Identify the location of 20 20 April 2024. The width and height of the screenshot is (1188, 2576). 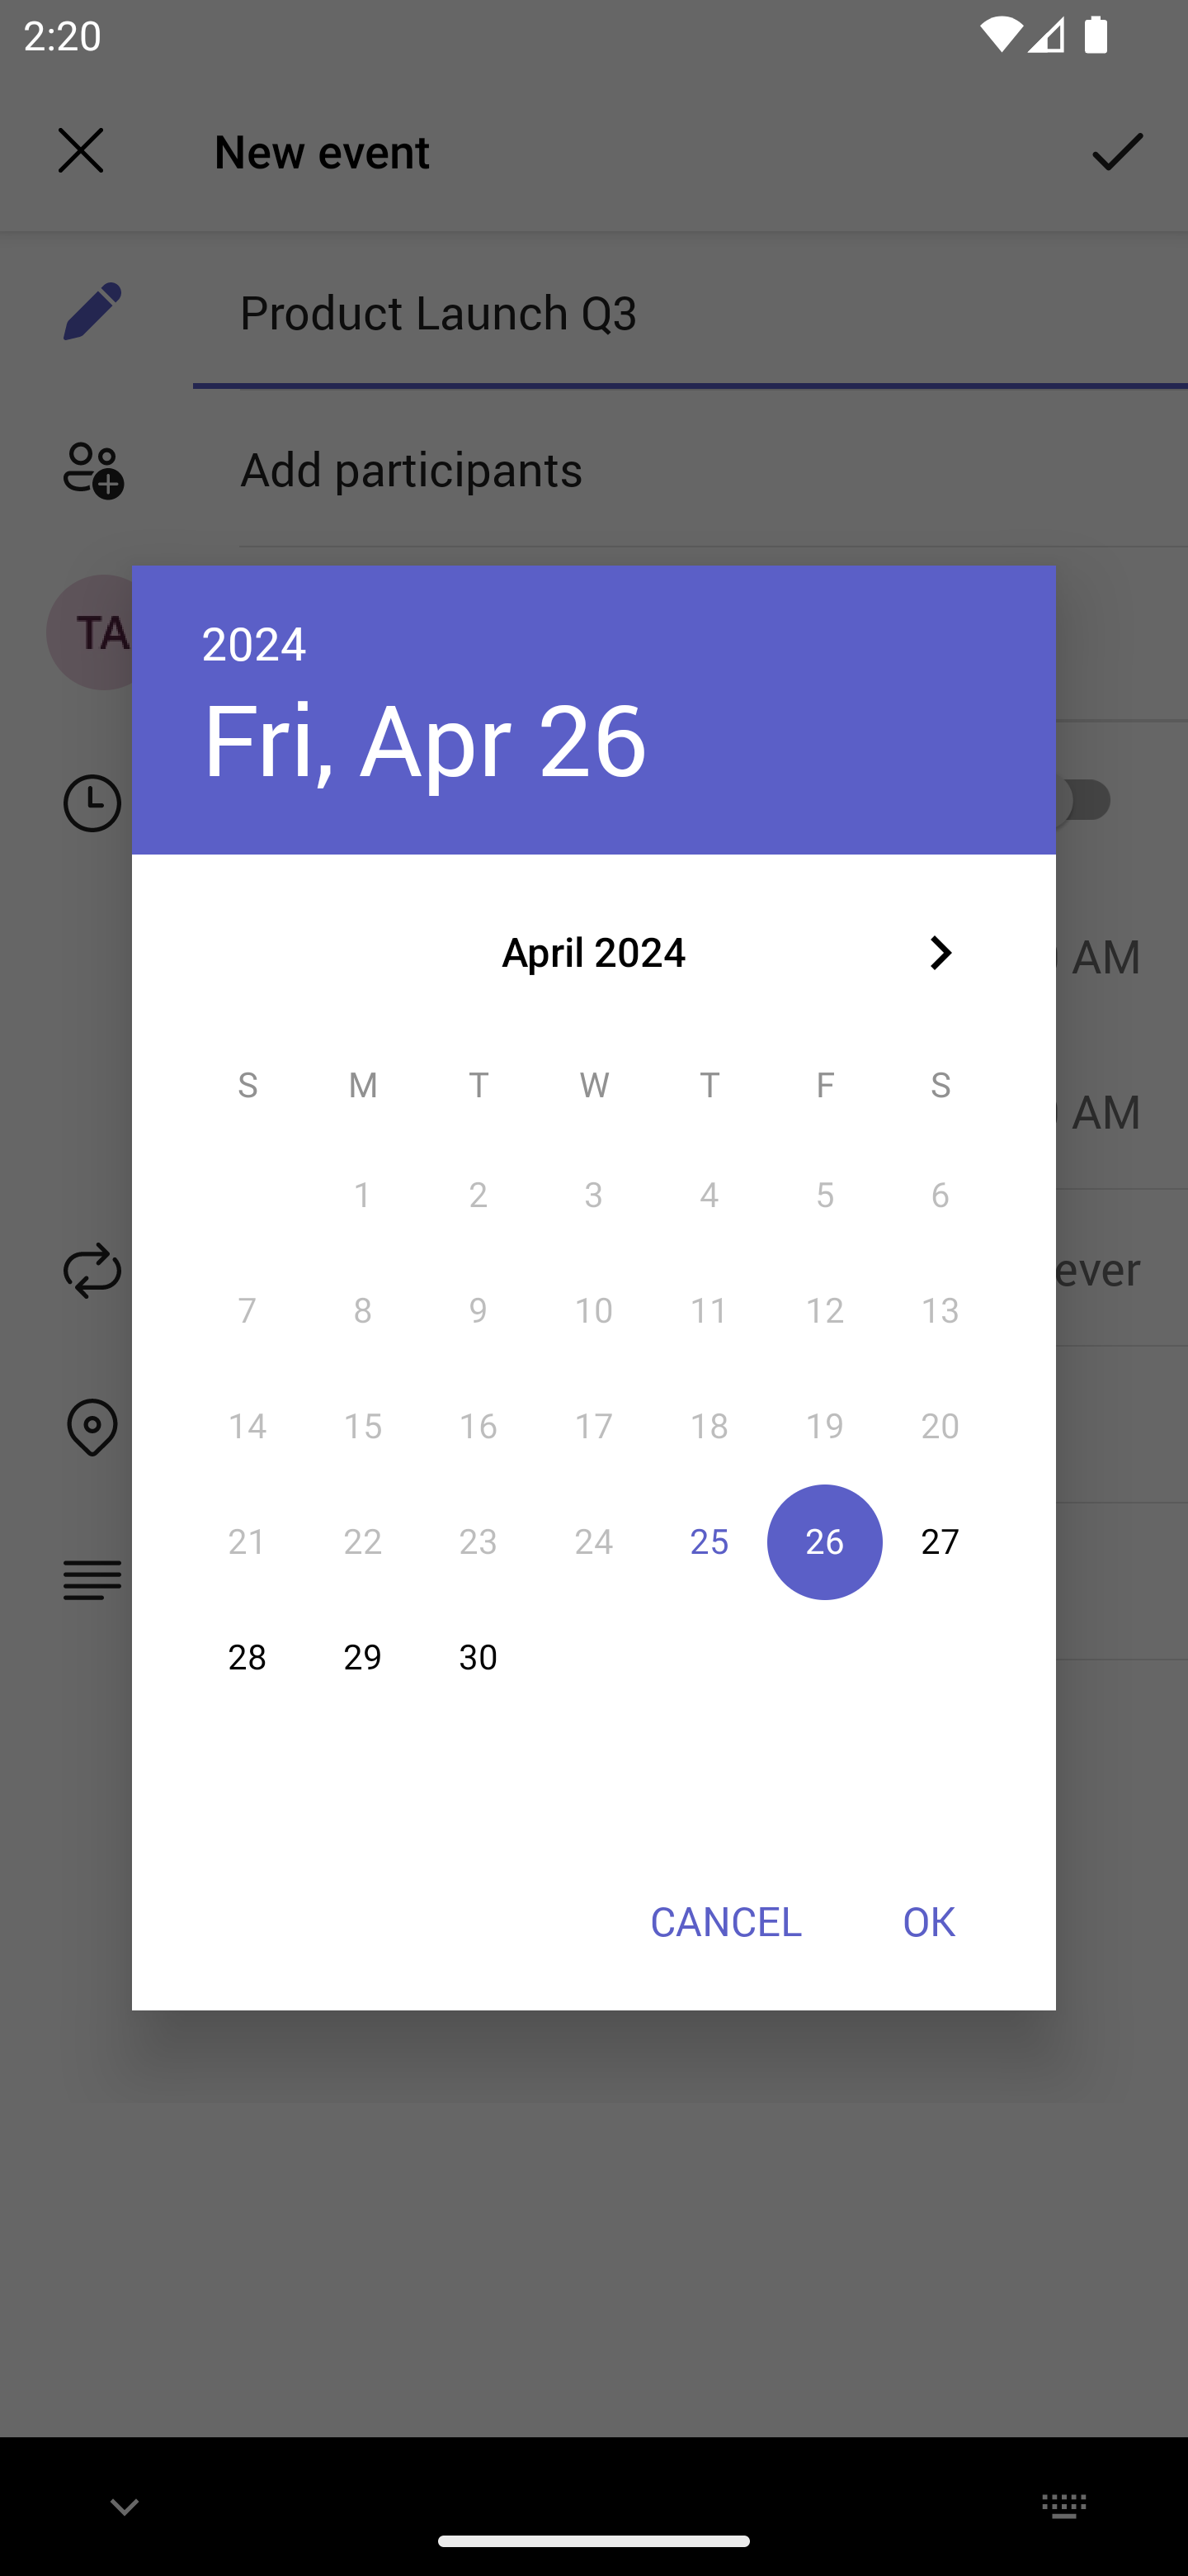
(940, 1425).